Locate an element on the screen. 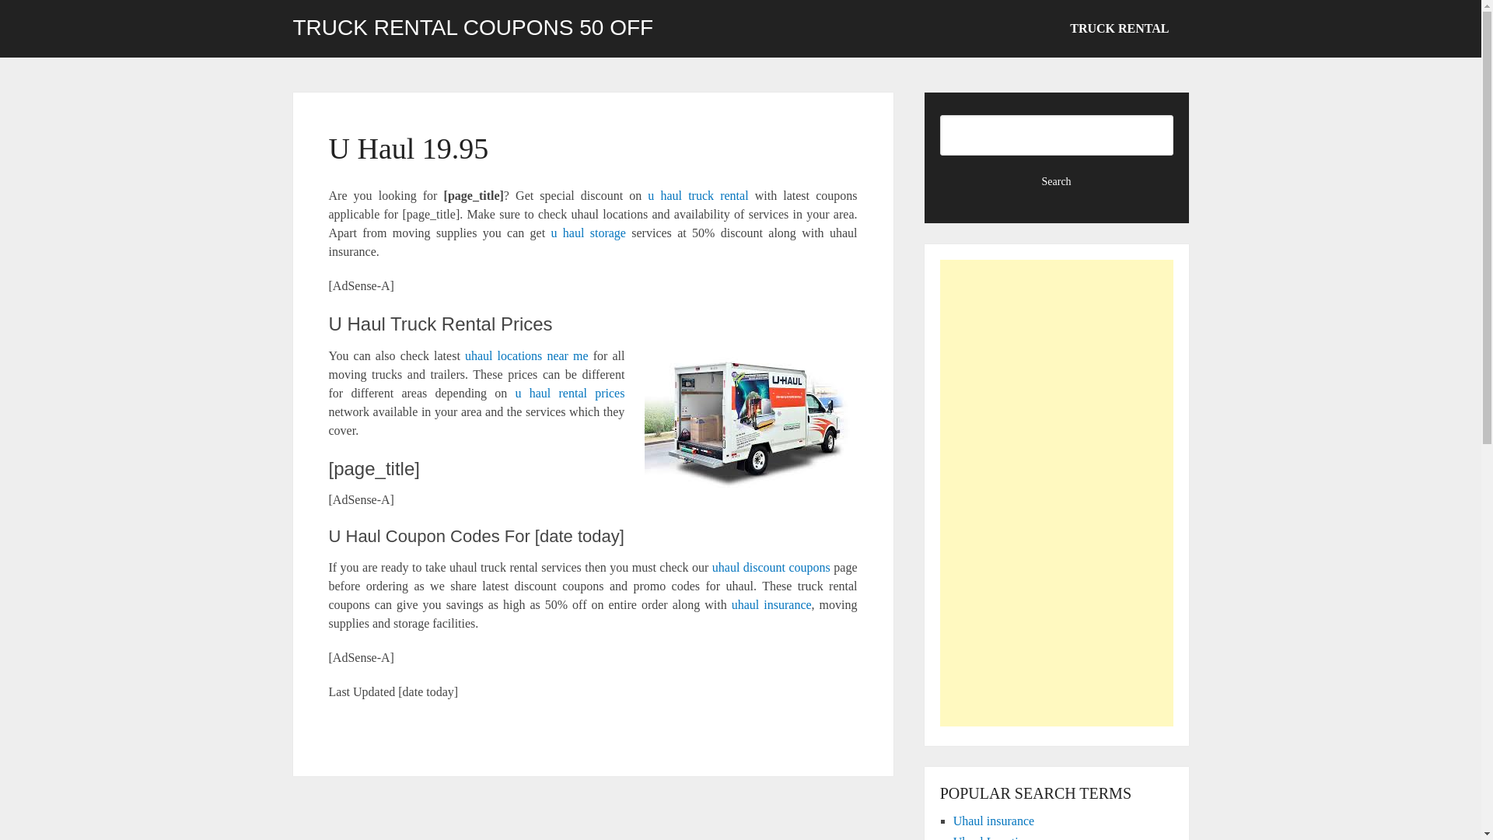 Image resolution: width=1493 pixels, height=840 pixels. u haul storage is located at coordinates (588, 232).